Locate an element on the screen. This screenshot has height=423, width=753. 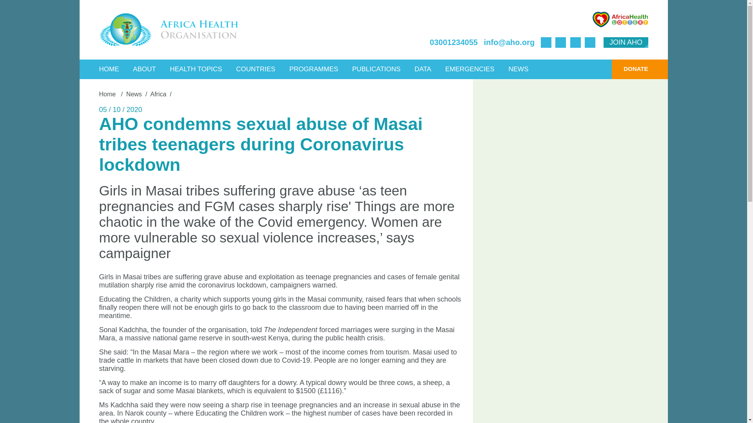
DATA is located at coordinates (423, 69).